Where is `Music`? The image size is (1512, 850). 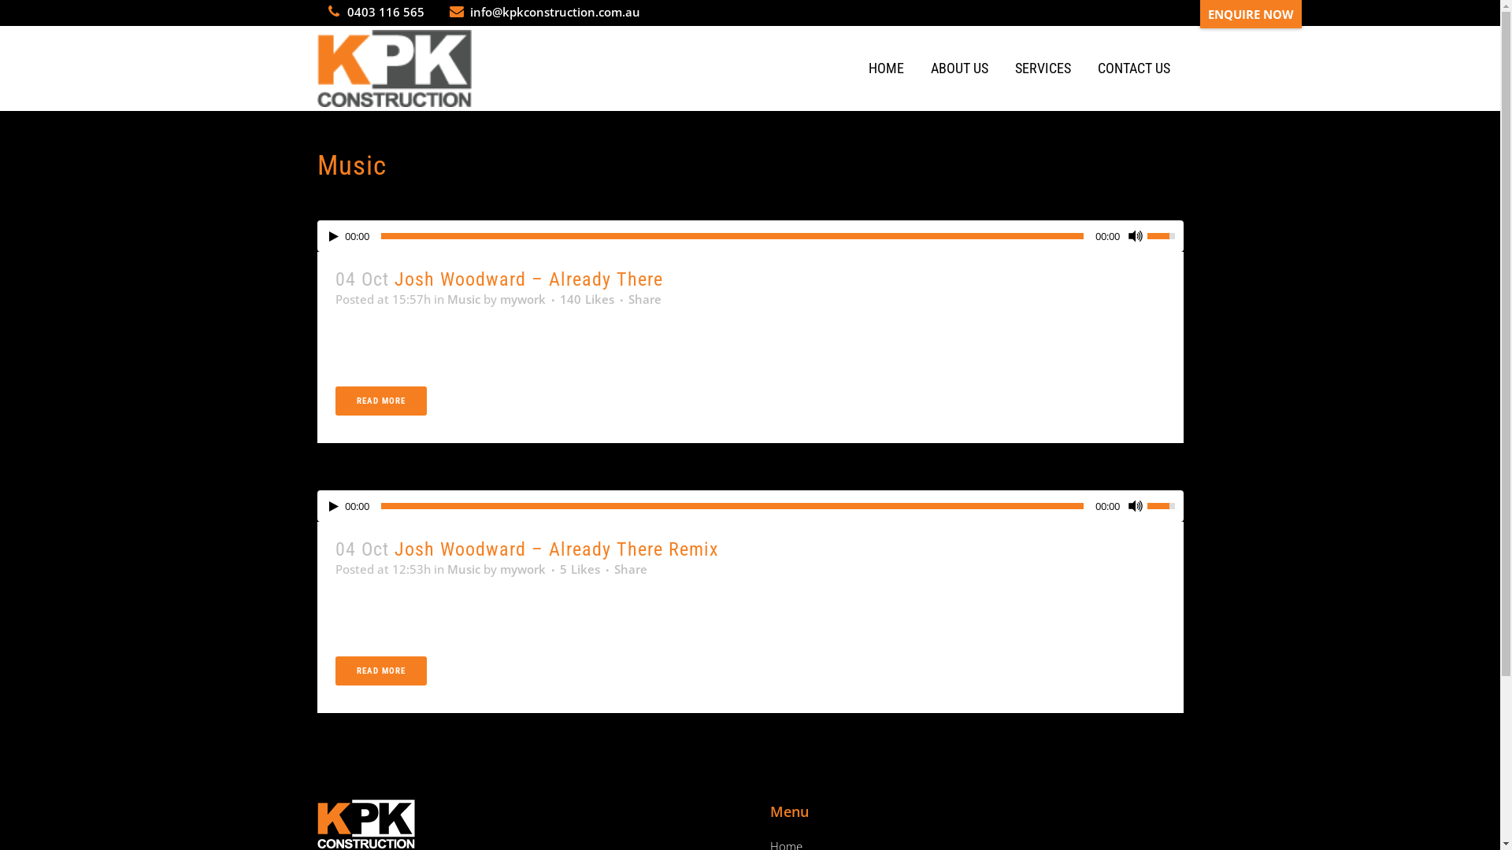
Music is located at coordinates (464, 299).